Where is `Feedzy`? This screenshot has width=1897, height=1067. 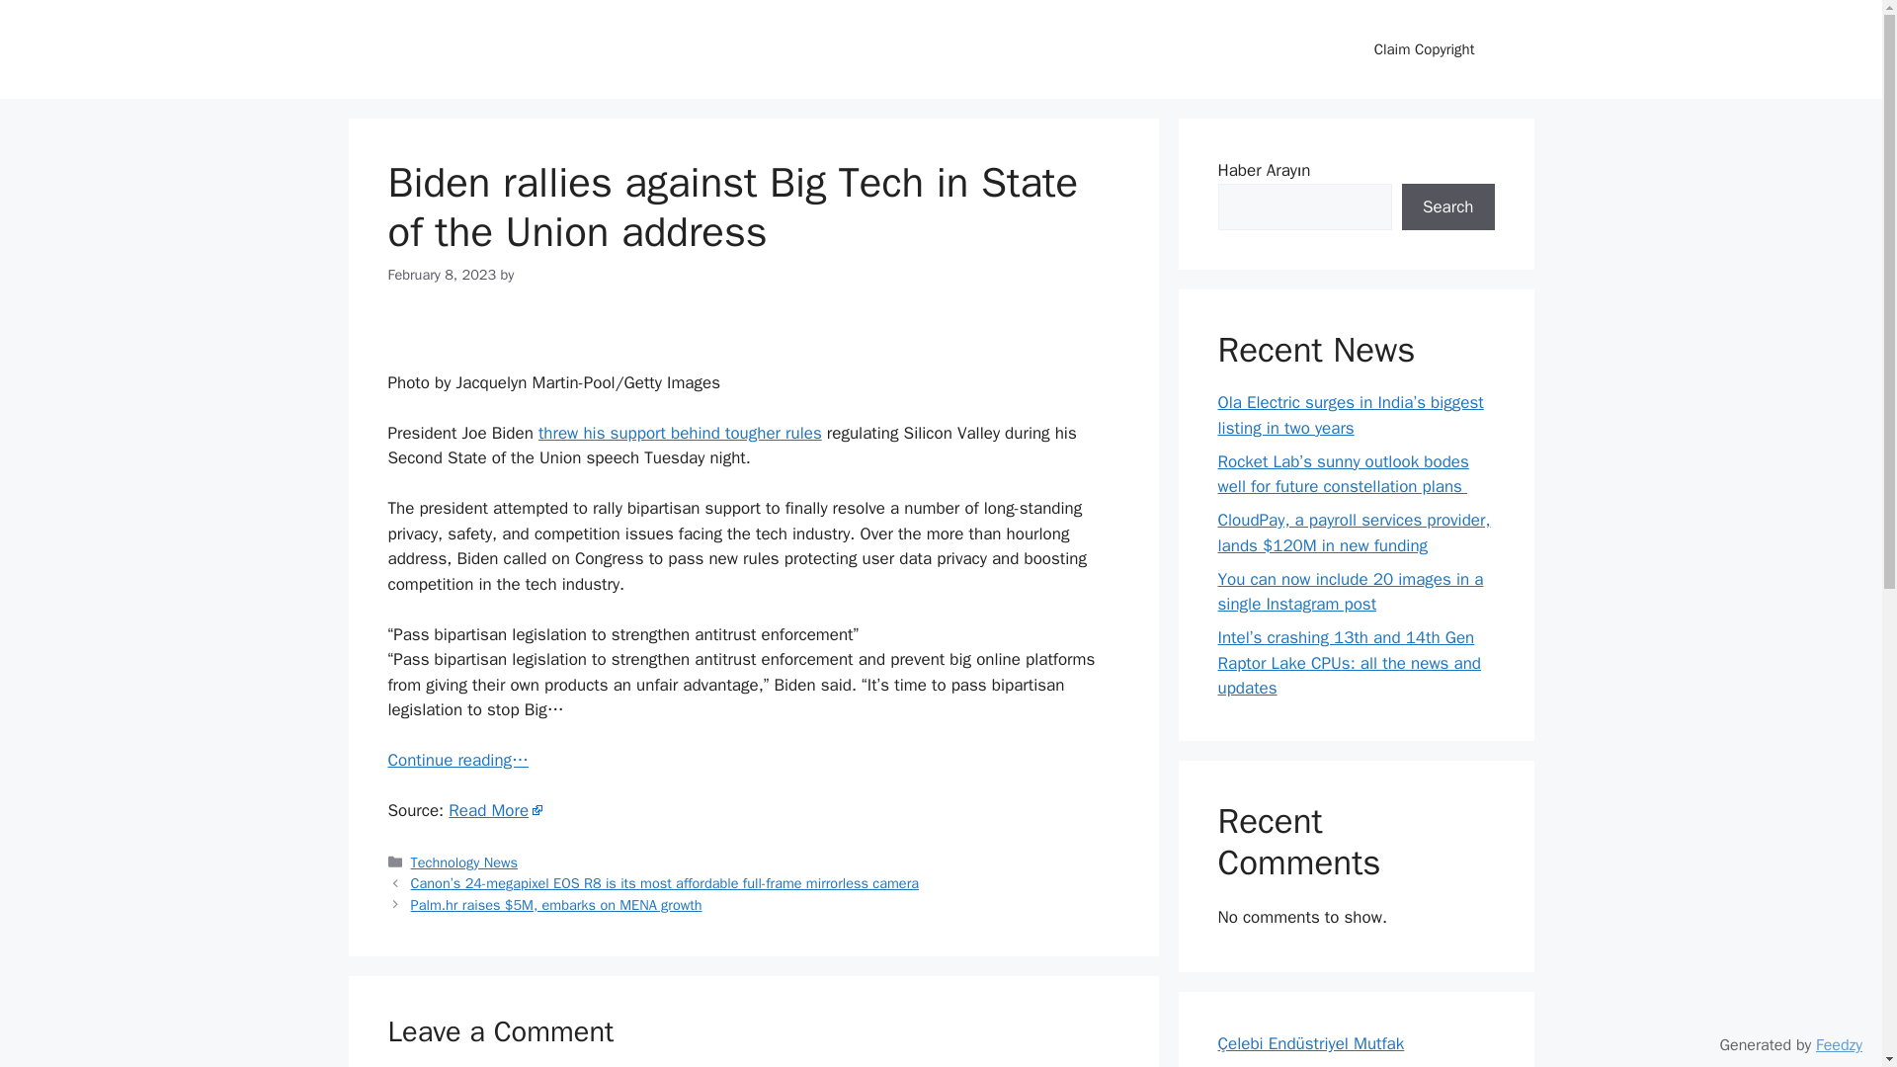
Feedzy is located at coordinates (1839, 1045).